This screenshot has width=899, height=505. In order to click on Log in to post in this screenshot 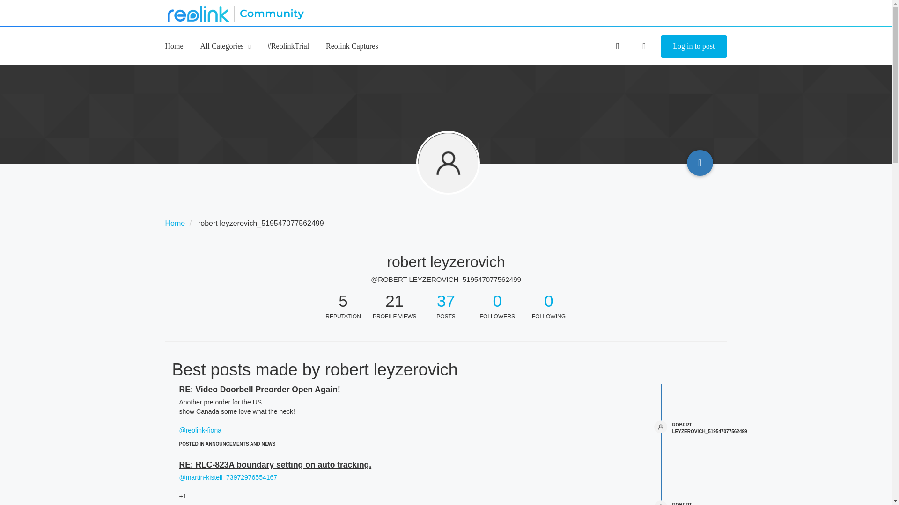, I will do `click(693, 46)`.